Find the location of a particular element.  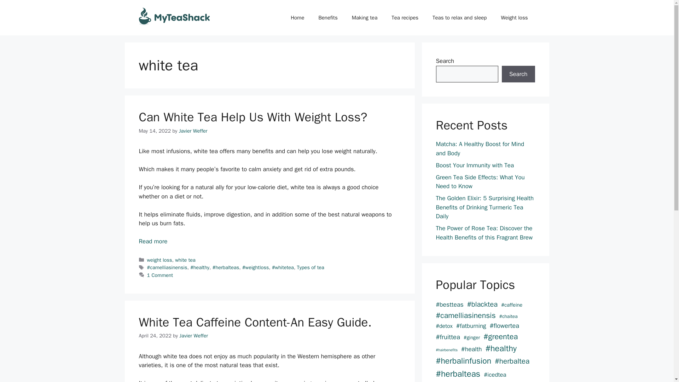

weight loss is located at coordinates (160, 260).